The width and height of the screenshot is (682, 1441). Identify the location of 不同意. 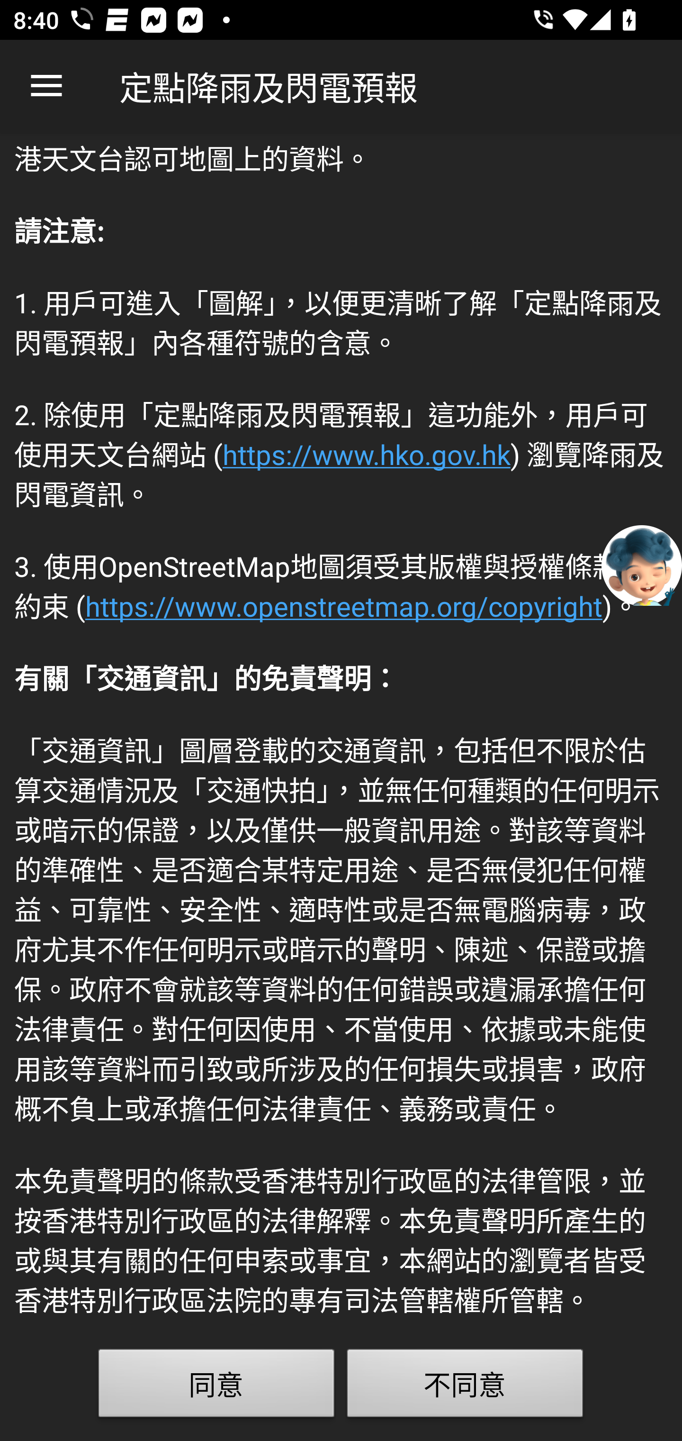
(465, 1387).